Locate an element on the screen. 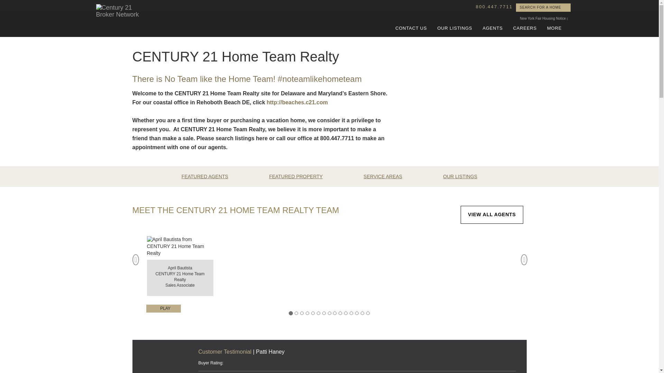 The image size is (664, 373). CONTACT US is located at coordinates (543, 7).